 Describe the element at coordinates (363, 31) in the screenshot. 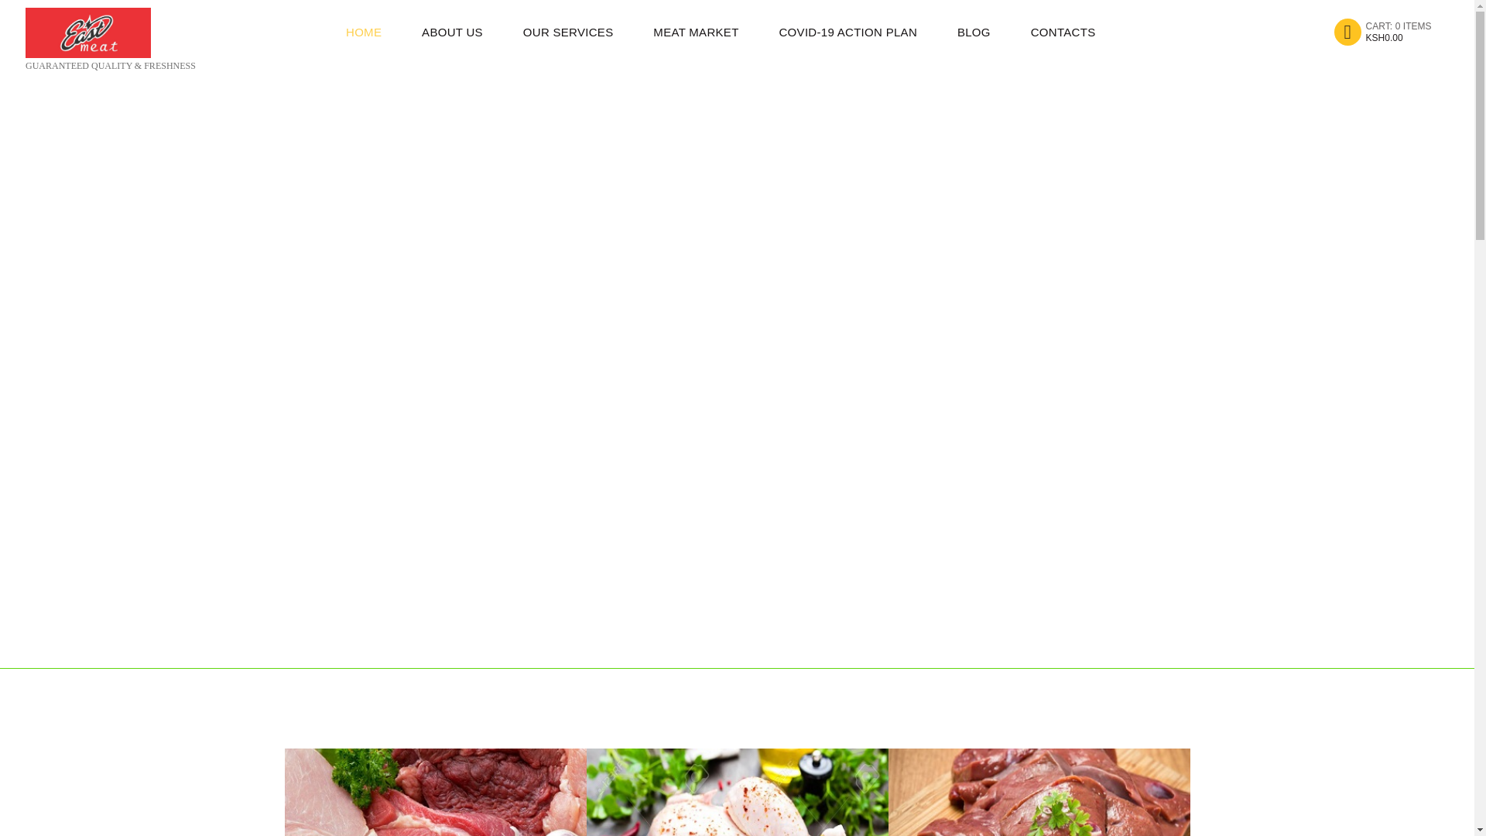

I see `HOME` at that location.